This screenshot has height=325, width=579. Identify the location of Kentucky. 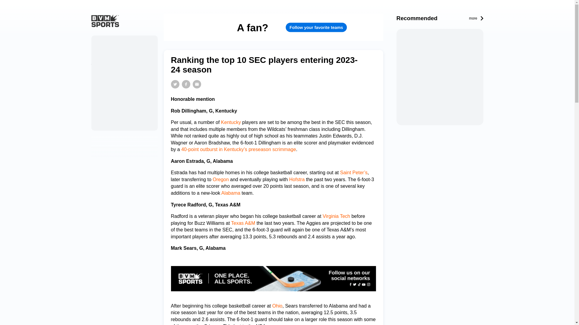
(231, 122).